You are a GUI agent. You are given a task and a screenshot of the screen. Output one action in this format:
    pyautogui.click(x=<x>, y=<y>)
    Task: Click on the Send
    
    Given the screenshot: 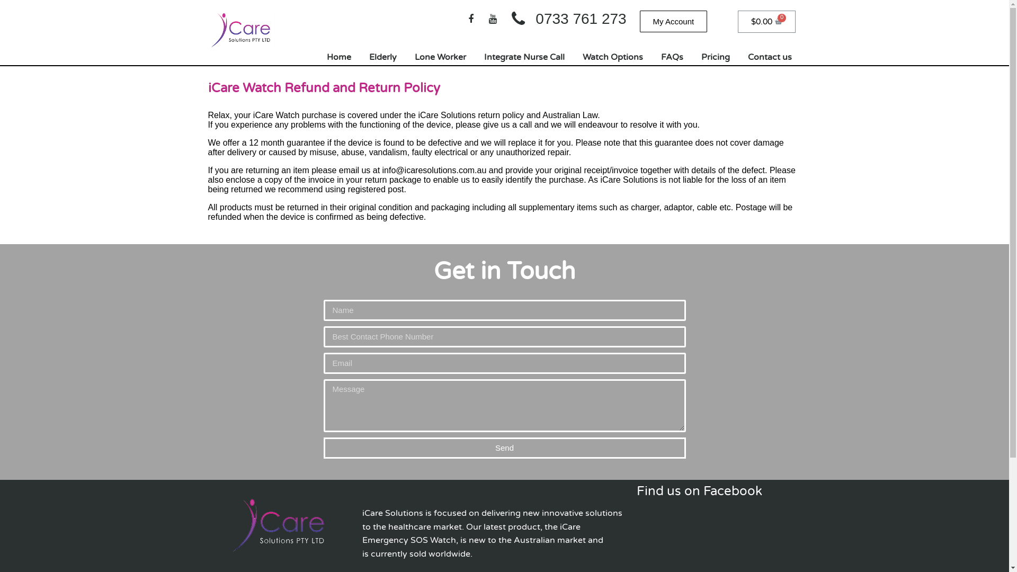 What is the action you would take?
    pyautogui.click(x=504, y=448)
    